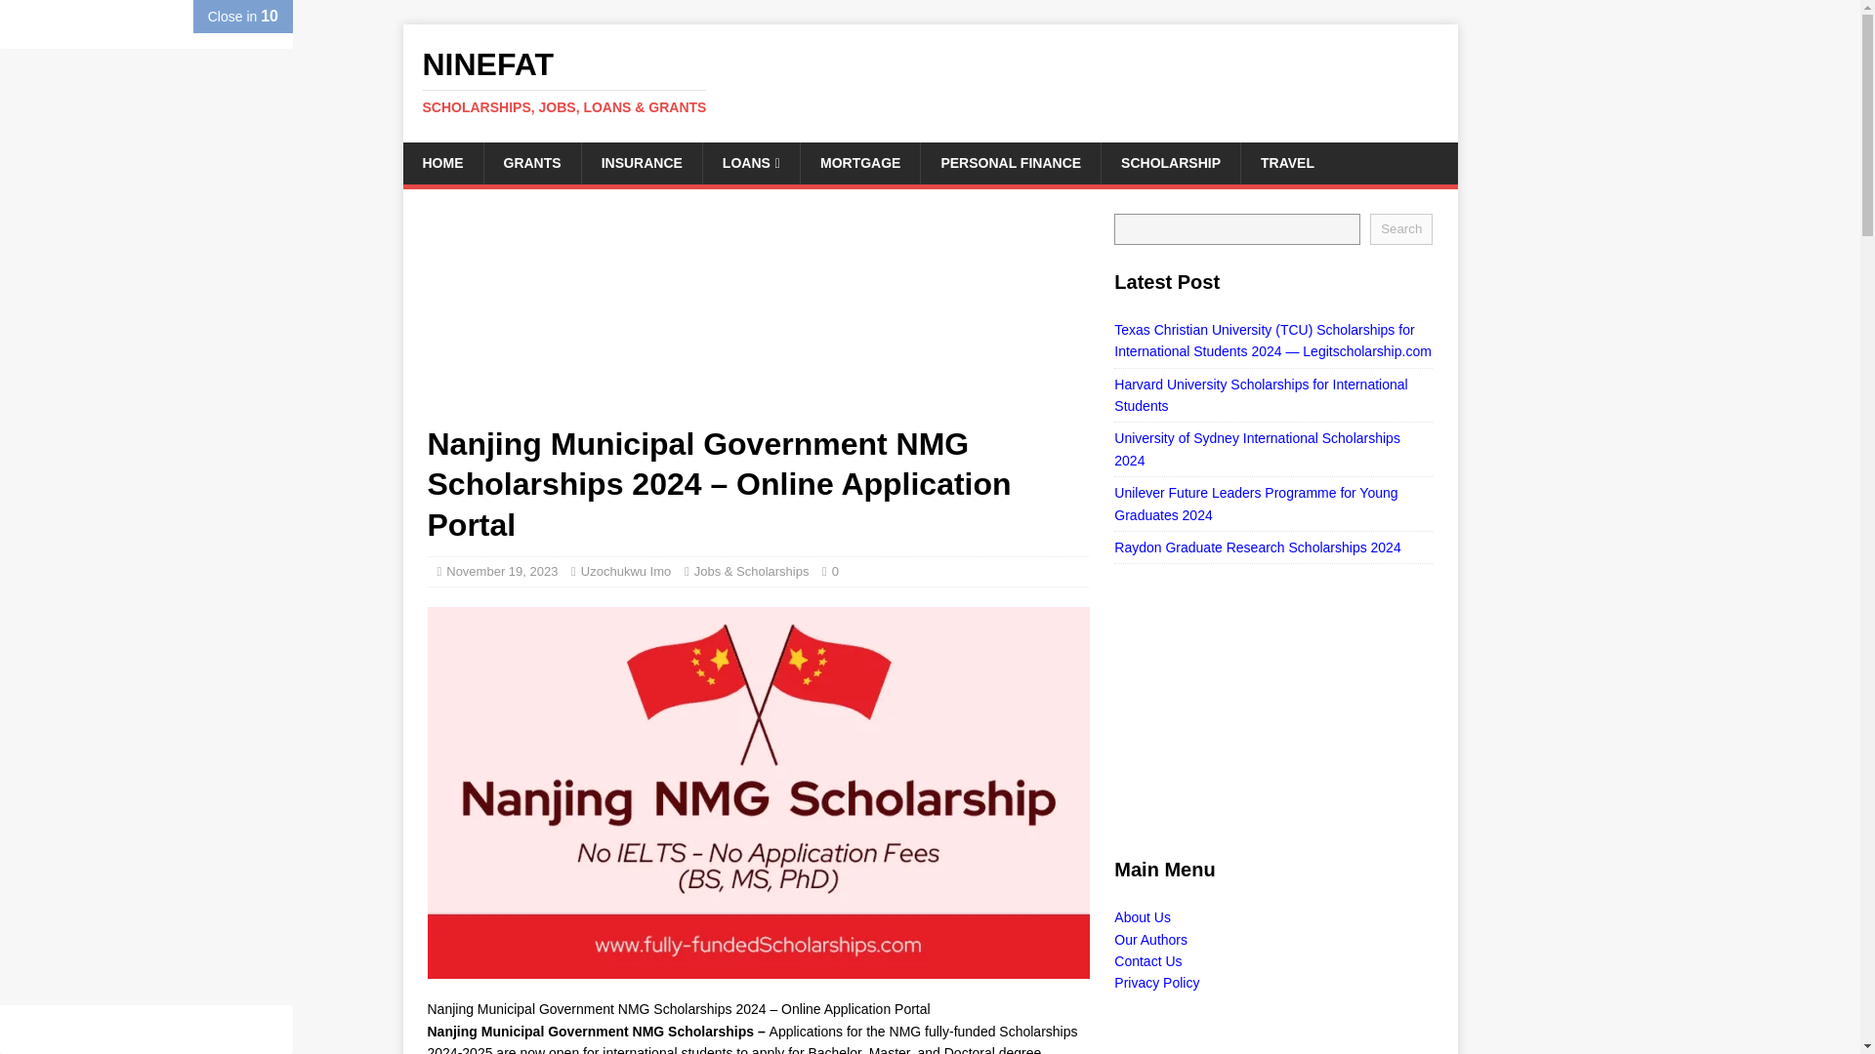 The height and width of the screenshot is (1054, 1875). Describe the element at coordinates (835, 570) in the screenshot. I see `0` at that location.